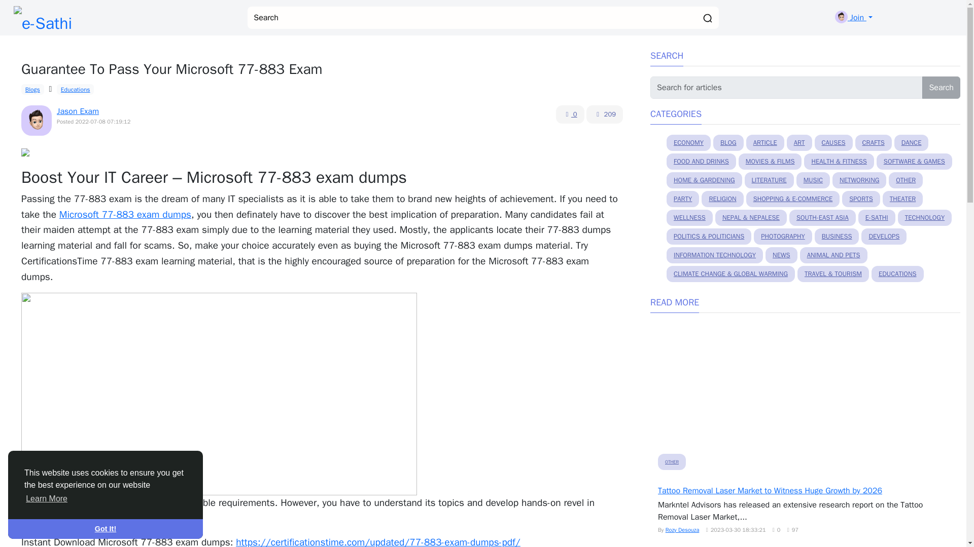 This screenshot has height=547, width=974. I want to click on BLOG, so click(728, 143).